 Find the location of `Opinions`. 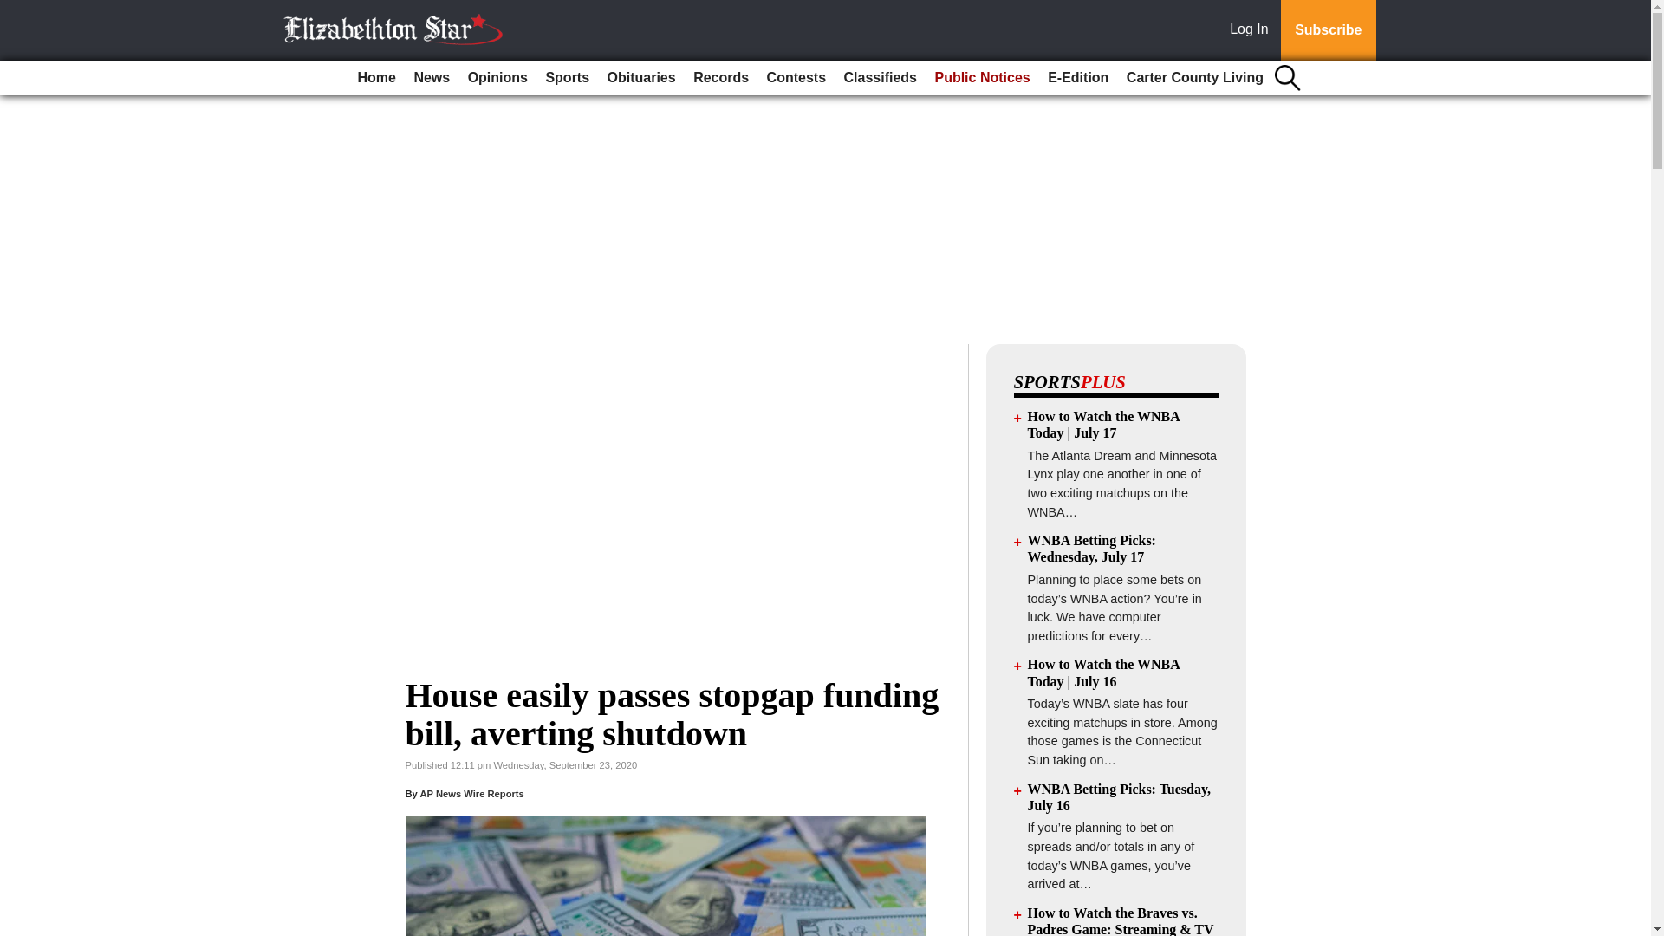

Opinions is located at coordinates (497, 78).